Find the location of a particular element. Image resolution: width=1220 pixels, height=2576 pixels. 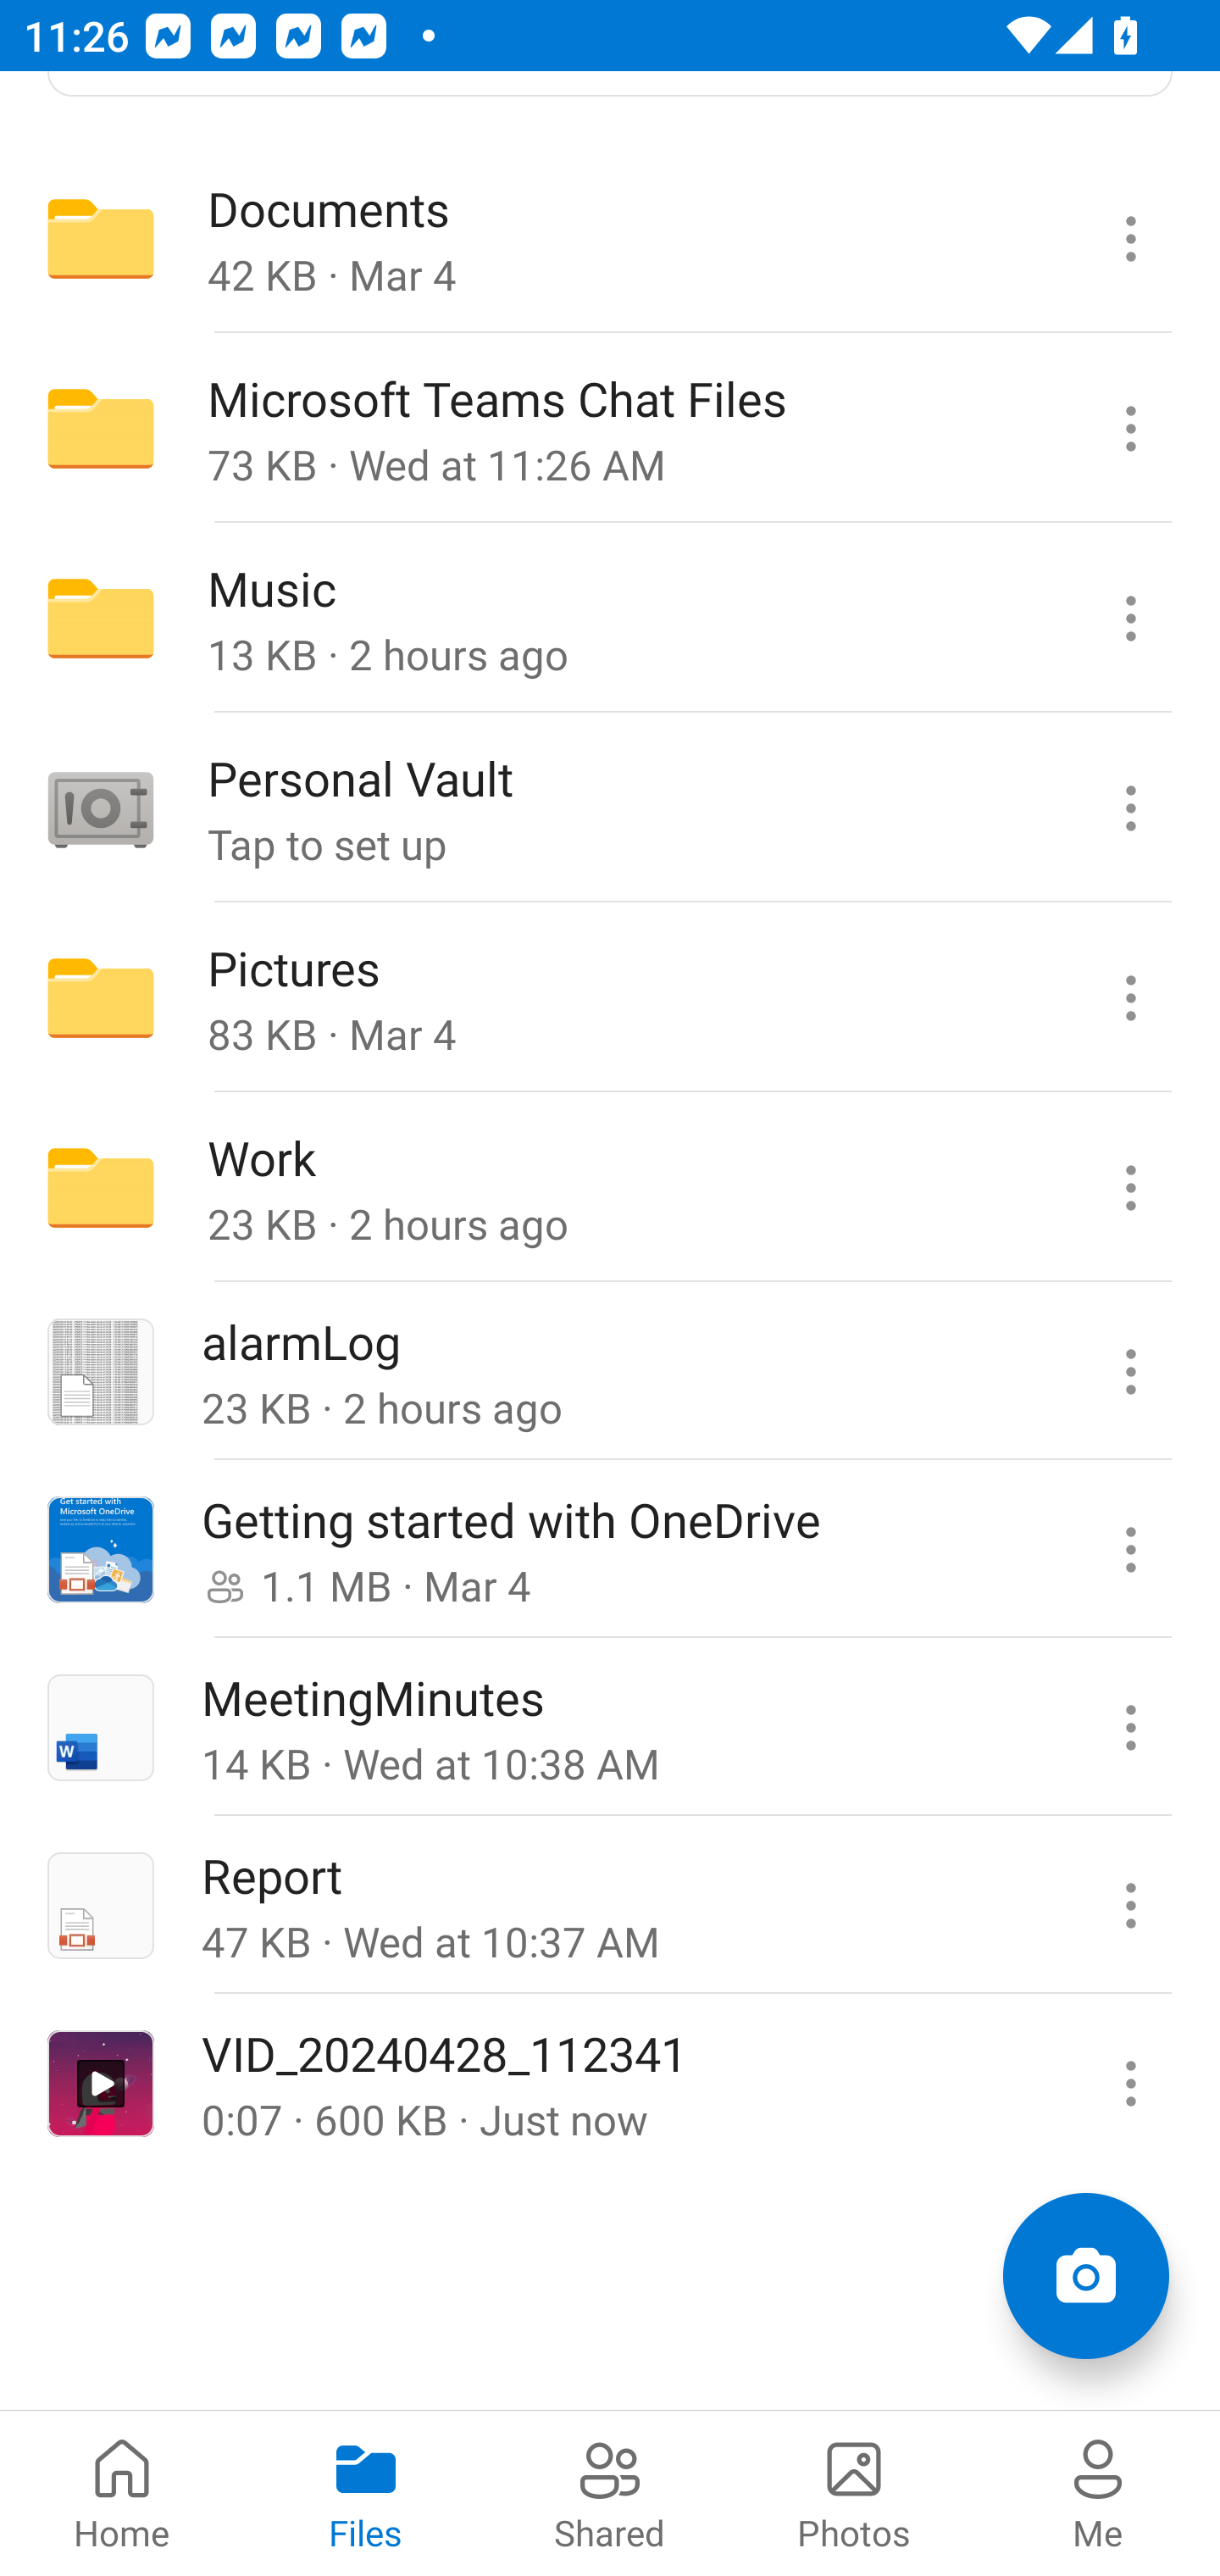

Folder Pictures 83 KB · Mar 4 Pictures commands is located at coordinates (610, 998).